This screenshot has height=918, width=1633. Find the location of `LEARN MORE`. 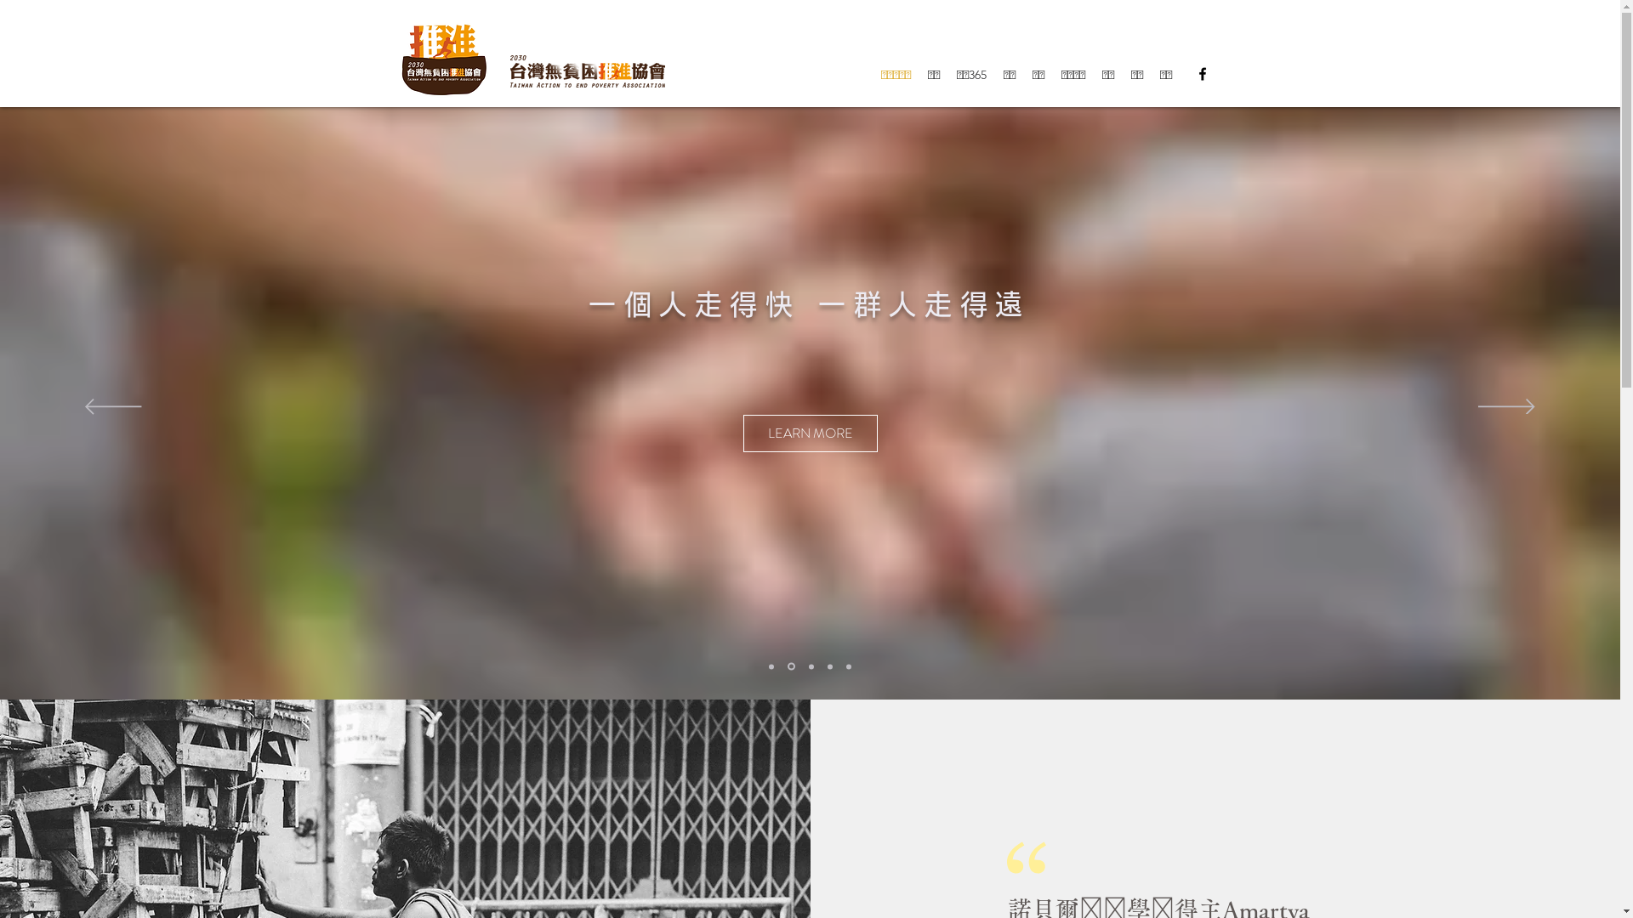

LEARN MORE is located at coordinates (856, 433).